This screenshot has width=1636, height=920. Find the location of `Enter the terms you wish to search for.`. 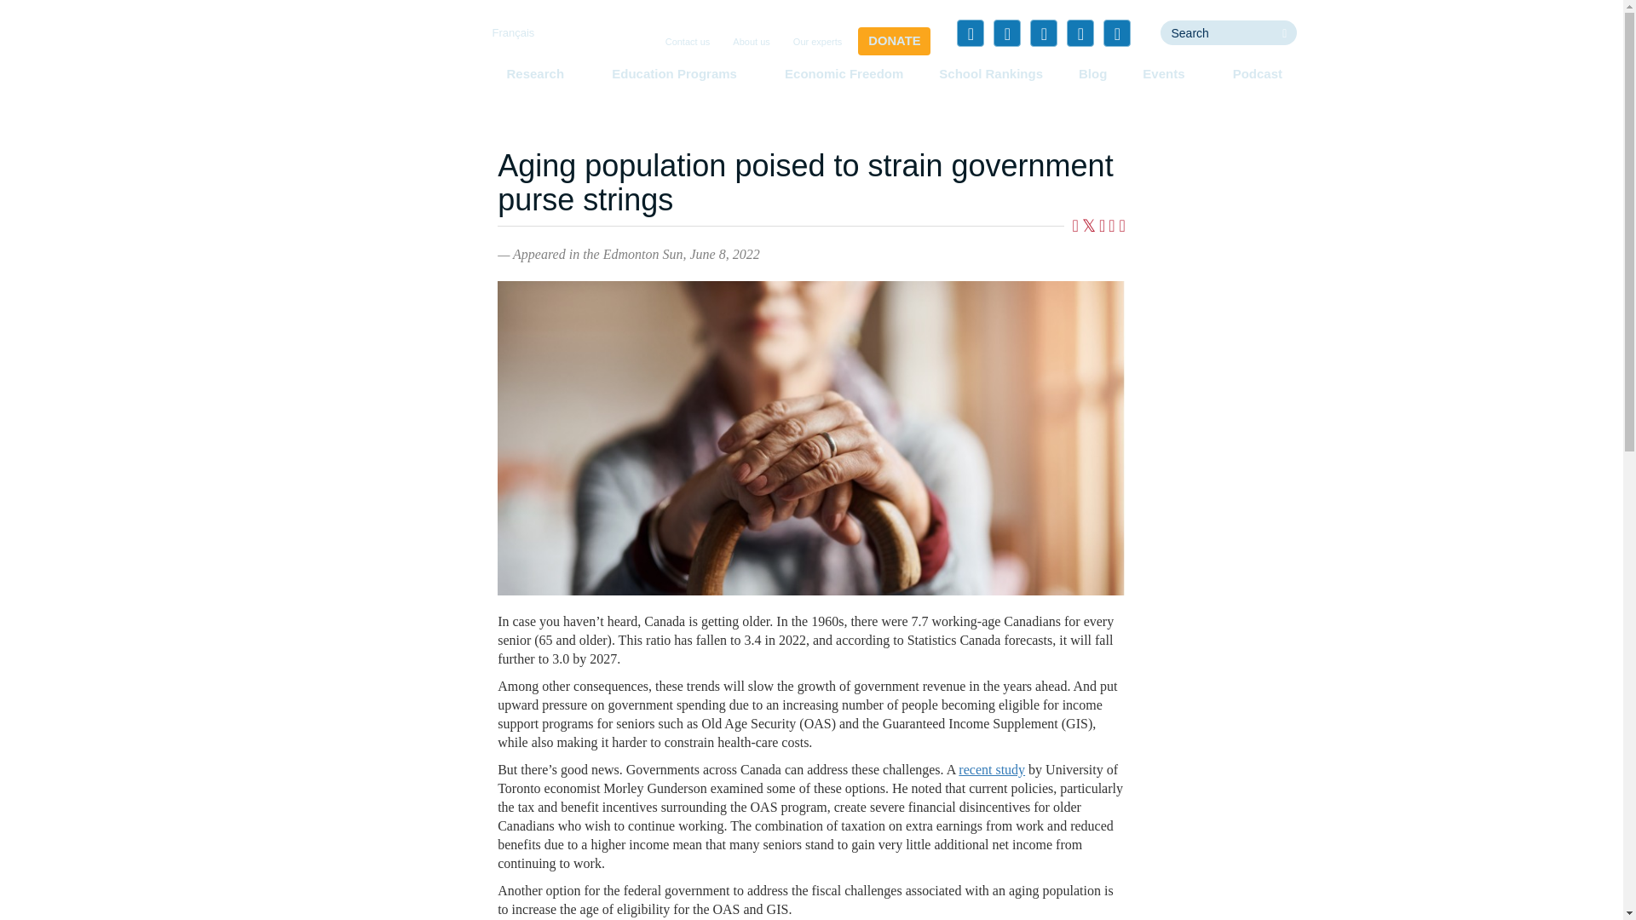

Enter the terms you wish to search for. is located at coordinates (1216, 32).